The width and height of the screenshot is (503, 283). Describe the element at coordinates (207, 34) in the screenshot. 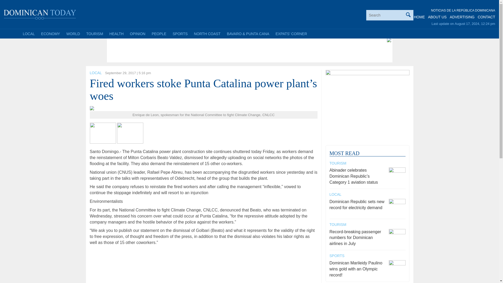

I see `NORTH COAST` at that location.